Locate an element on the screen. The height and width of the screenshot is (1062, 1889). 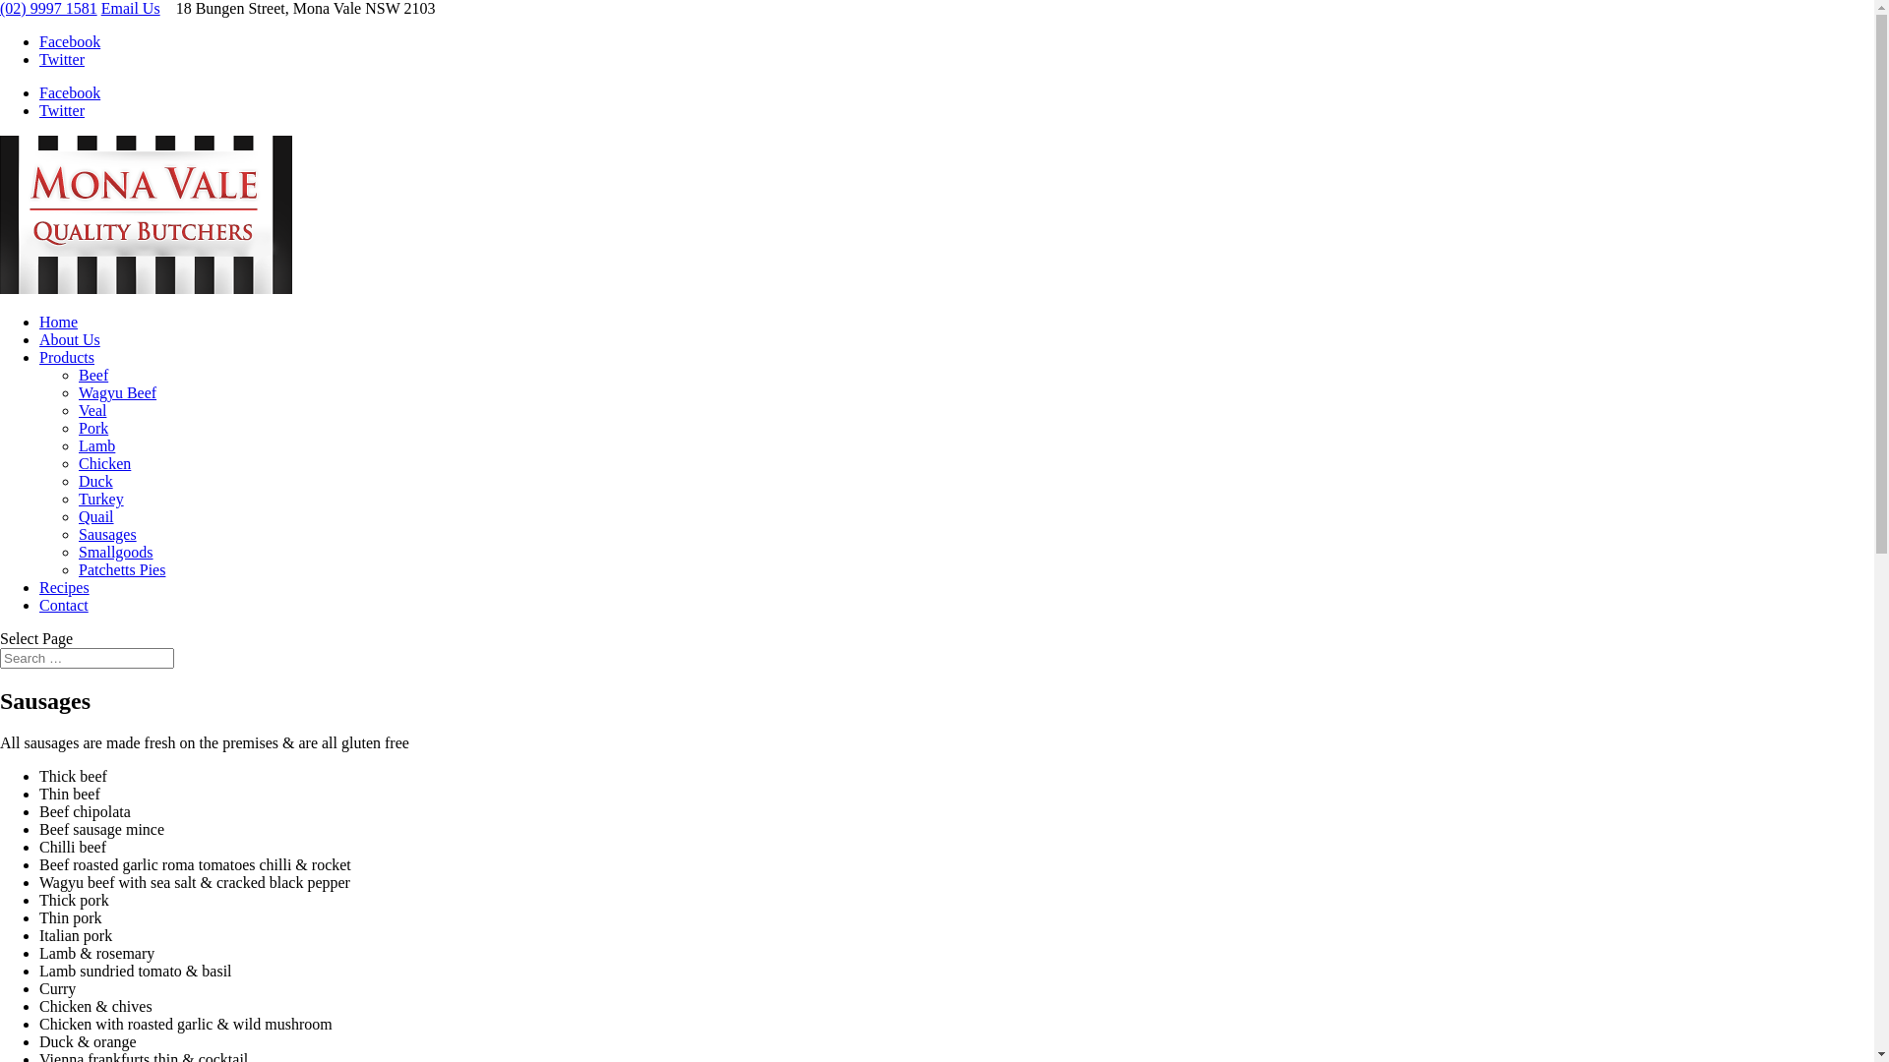
Recipes is located at coordinates (65, 588).